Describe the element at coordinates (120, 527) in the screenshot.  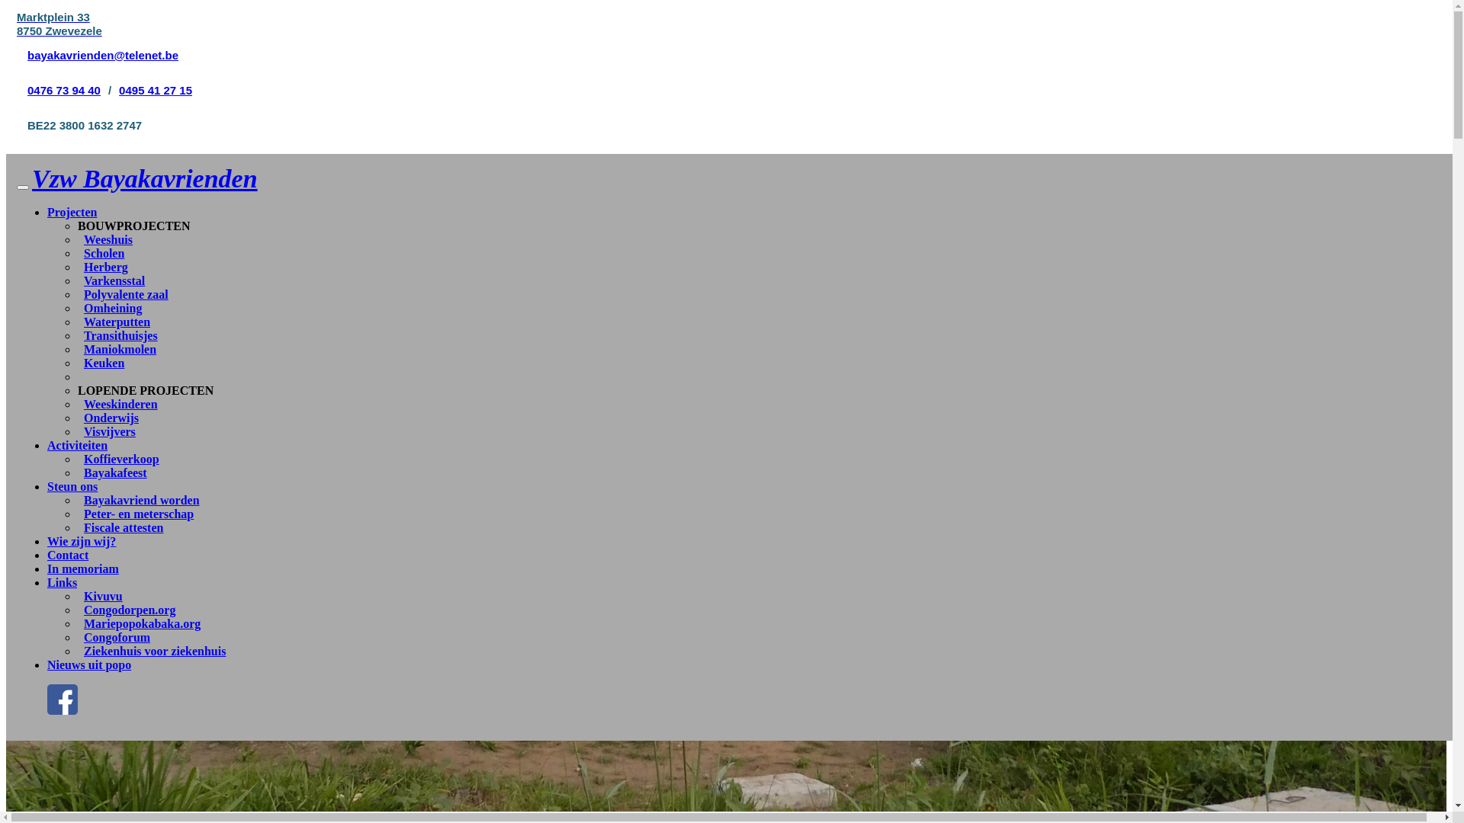
I see `Fiscale attesten` at that location.